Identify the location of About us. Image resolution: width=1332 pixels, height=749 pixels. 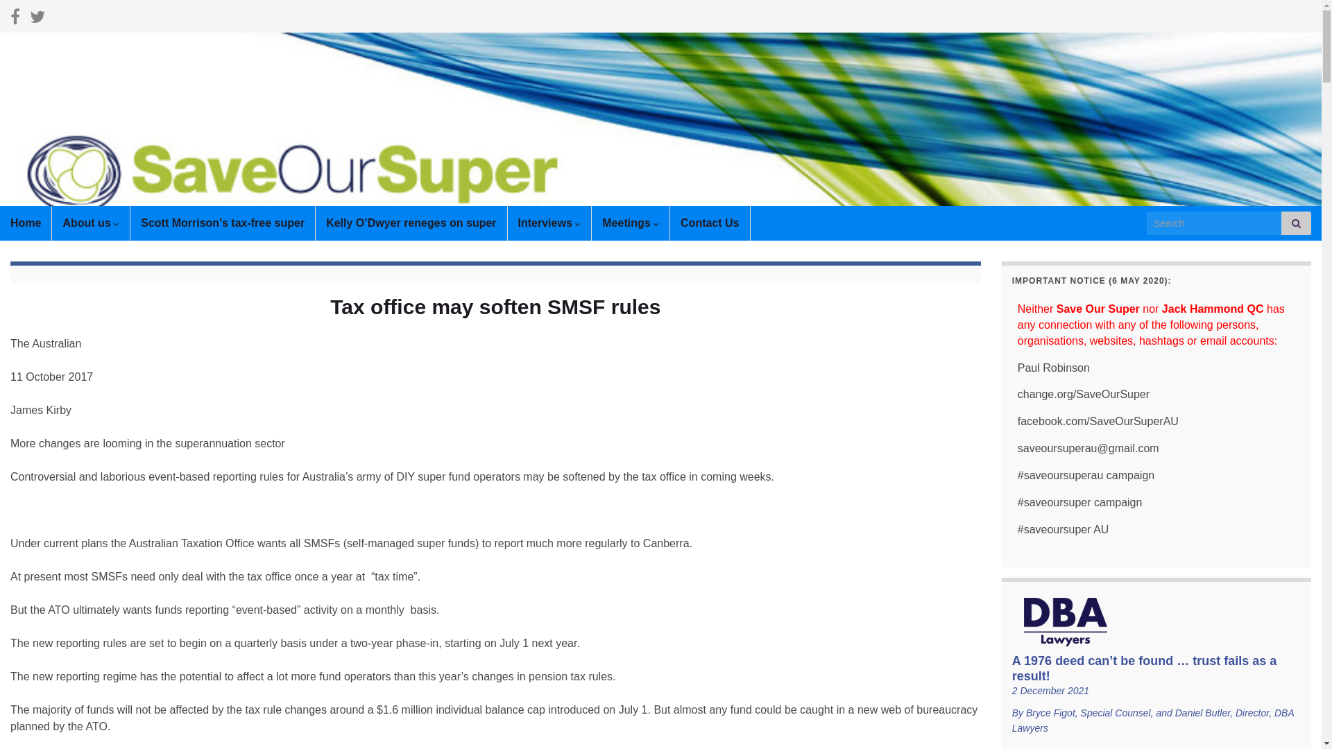
(91, 223).